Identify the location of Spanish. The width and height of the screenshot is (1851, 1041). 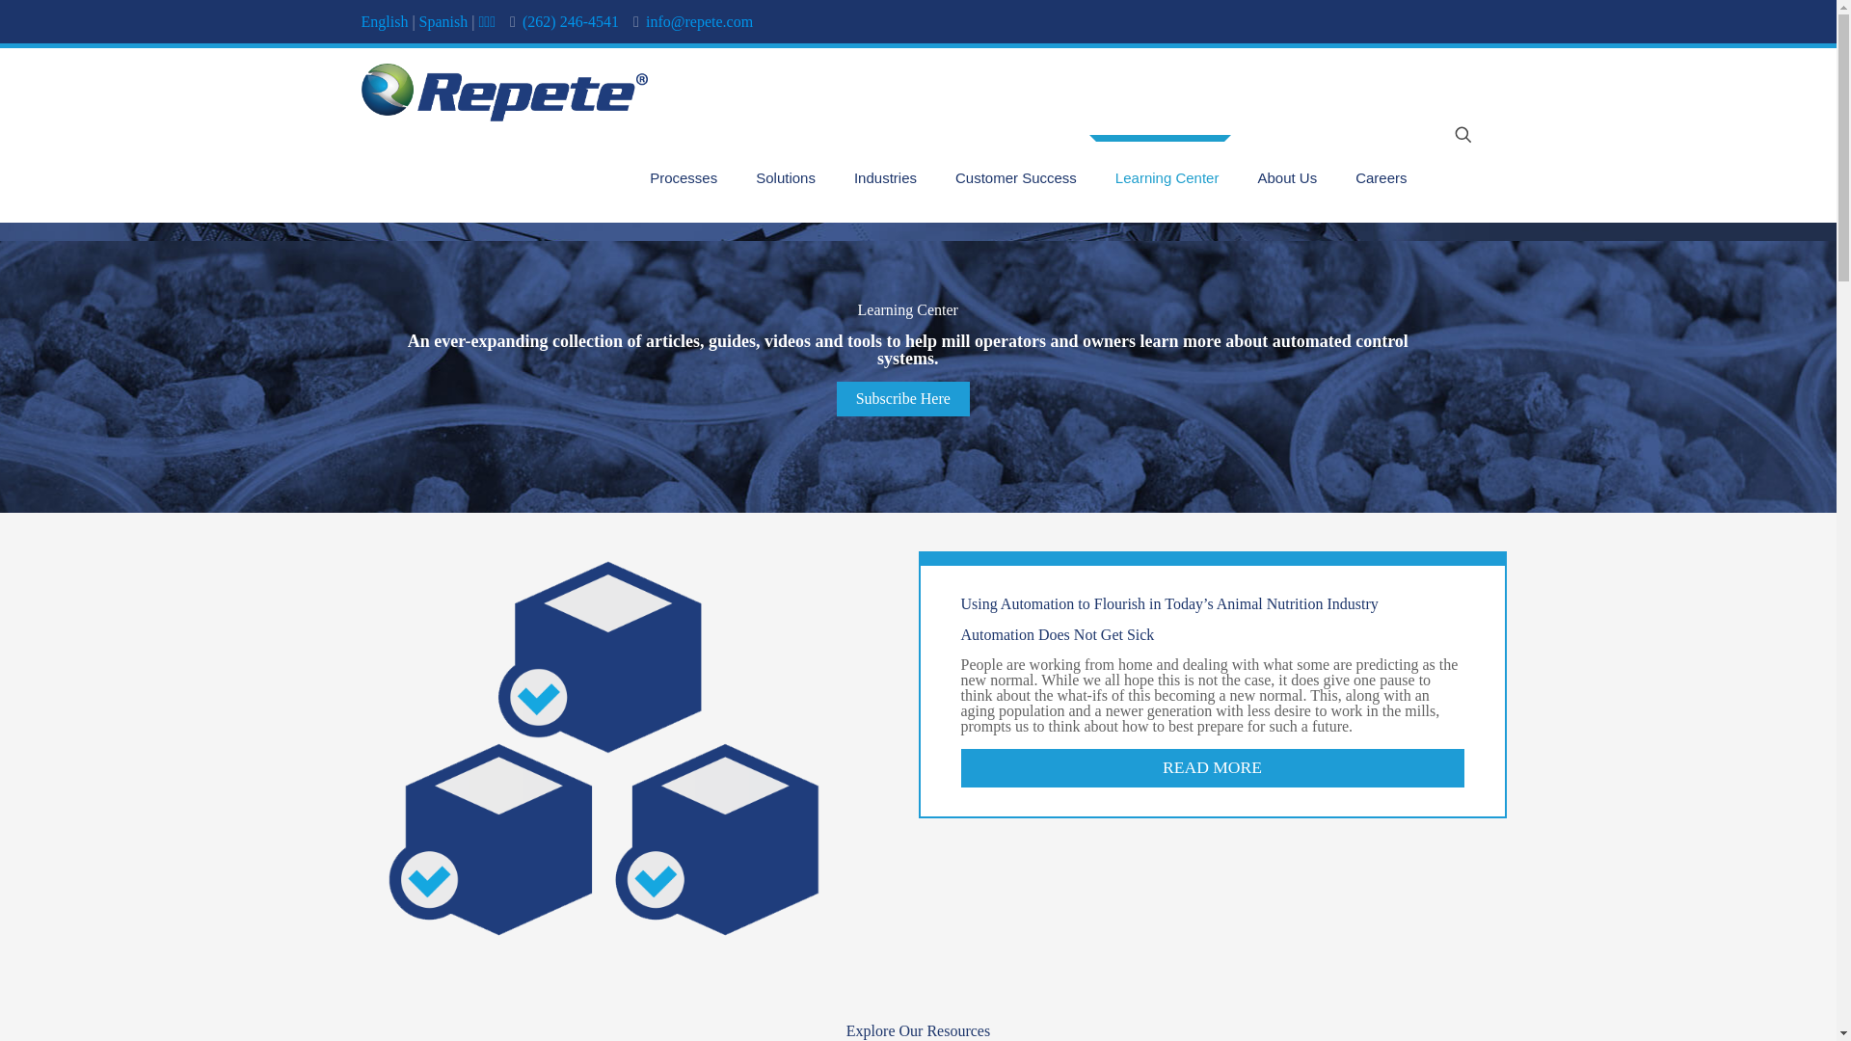
(443, 21).